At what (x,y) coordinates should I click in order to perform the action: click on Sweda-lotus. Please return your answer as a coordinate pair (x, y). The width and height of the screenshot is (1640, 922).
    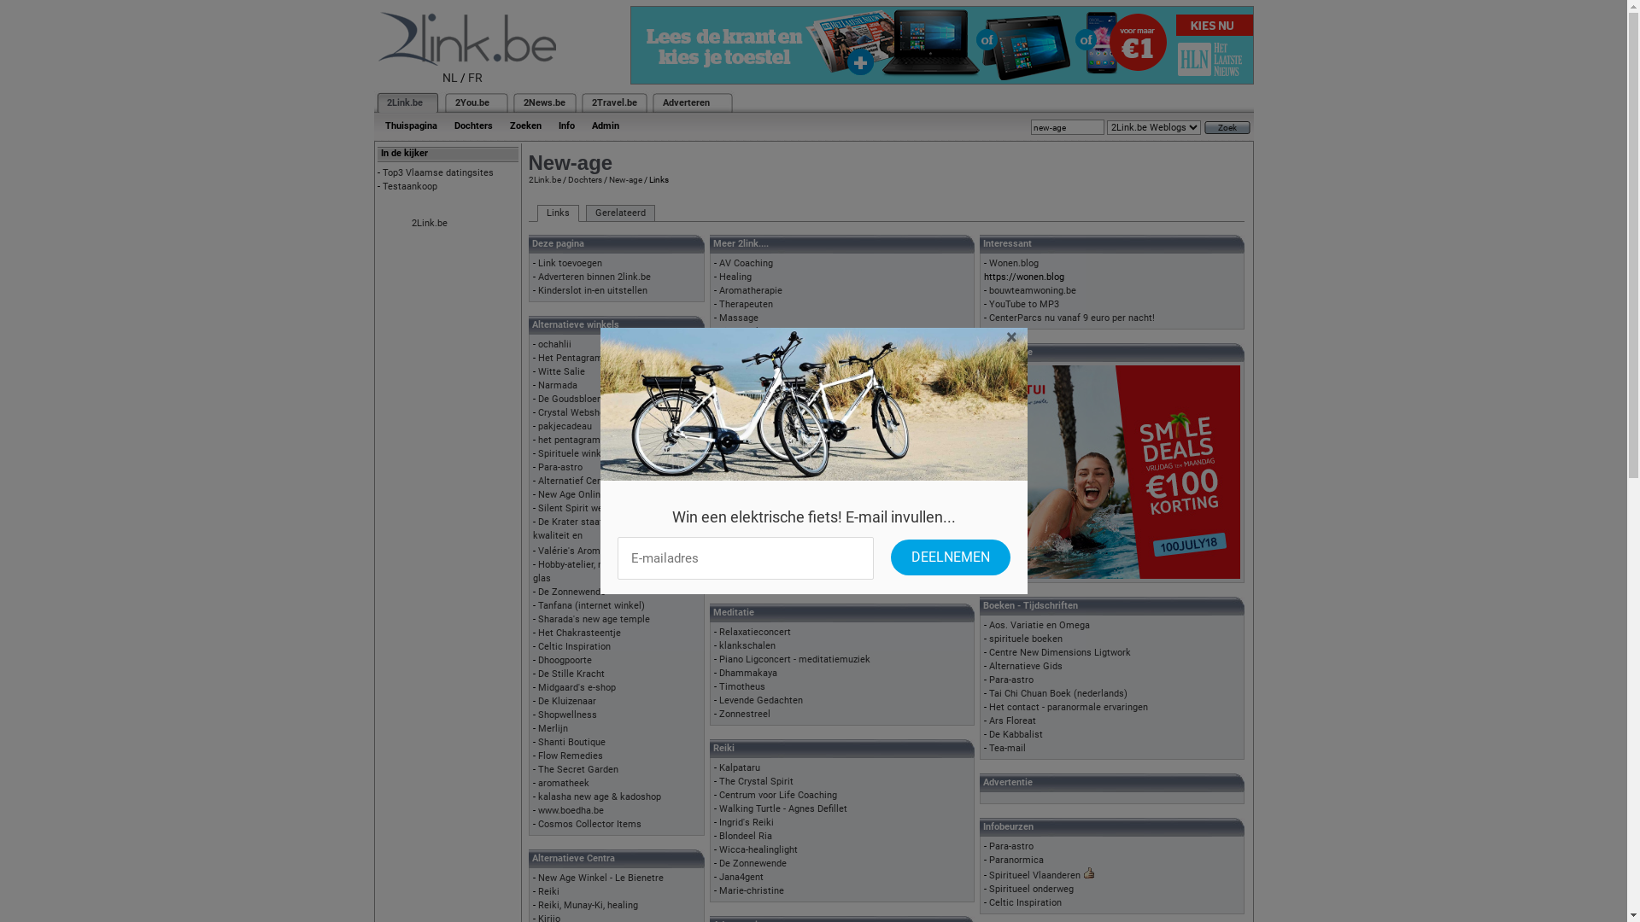
    Looking at the image, I should click on (745, 511).